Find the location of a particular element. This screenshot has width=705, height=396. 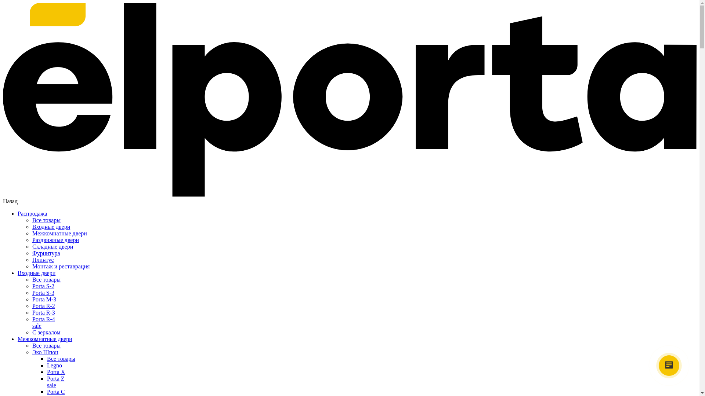

Porta X is located at coordinates (56, 372).